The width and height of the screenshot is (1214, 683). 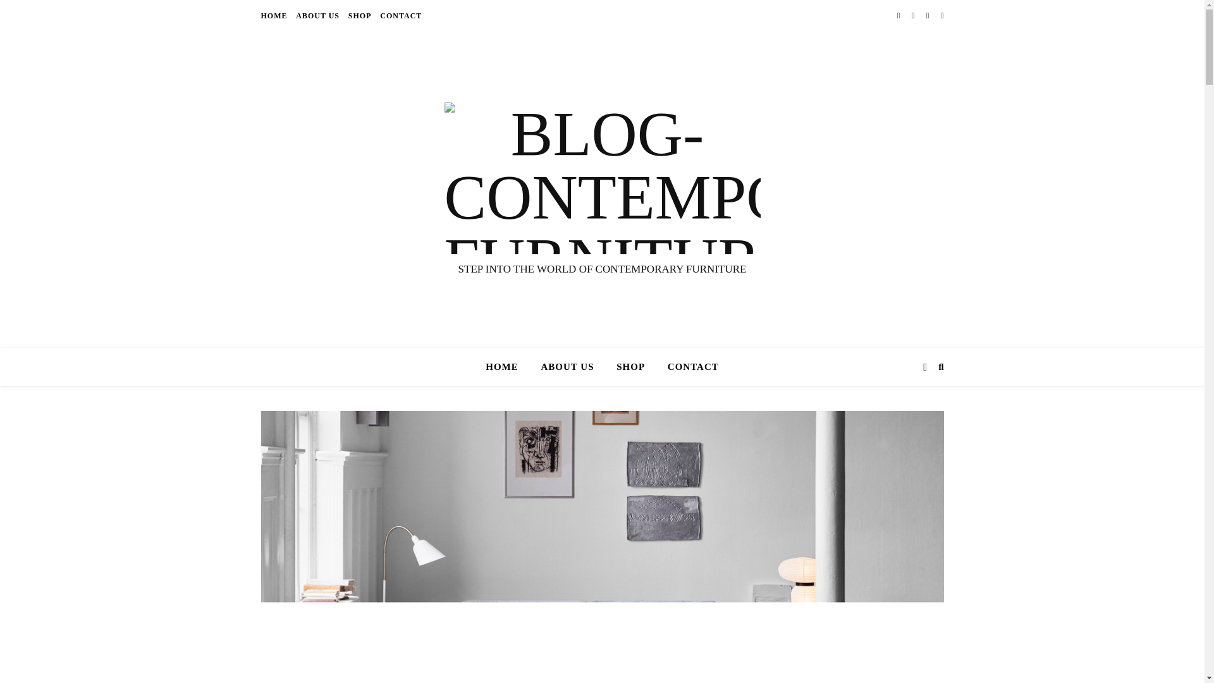 What do you see at coordinates (568, 367) in the screenshot?
I see `ABOUT US` at bounding box center [568, 367].